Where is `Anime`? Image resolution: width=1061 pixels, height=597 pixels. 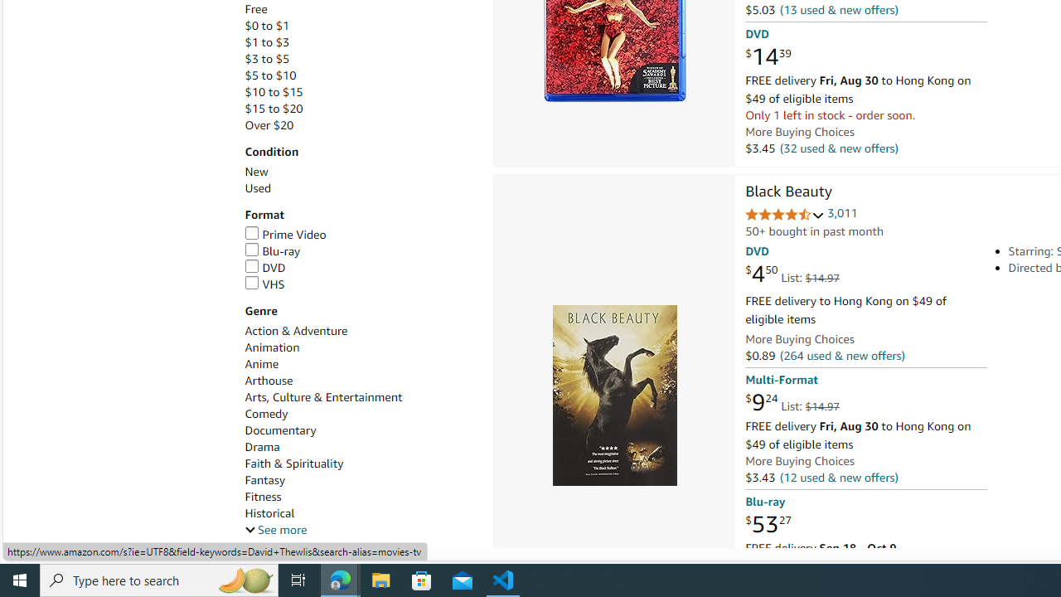 Anime is located at coordinates (360, 364).